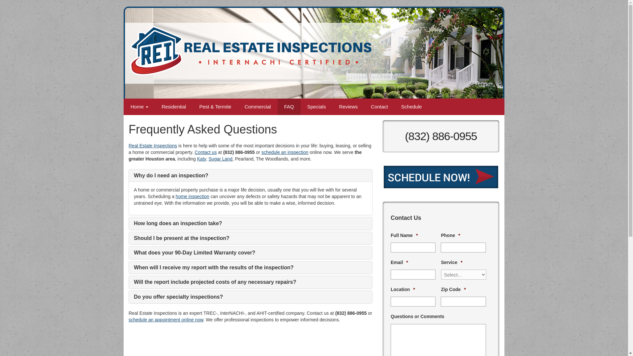 This screenshot has width=633, height=356. I want to click on Reviews, so click(348, 107).